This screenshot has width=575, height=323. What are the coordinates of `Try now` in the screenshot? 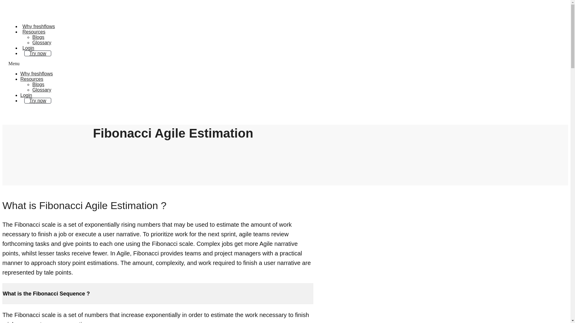 It's located at (37, 53).